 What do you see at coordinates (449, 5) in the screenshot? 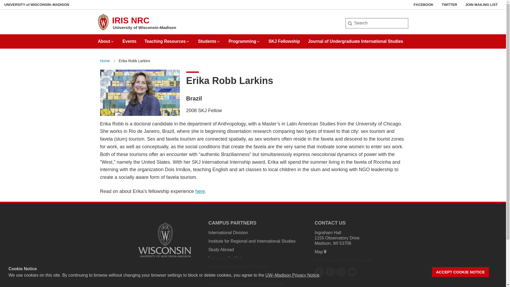
I see `TWITTER` at bounding box center [449, 5].